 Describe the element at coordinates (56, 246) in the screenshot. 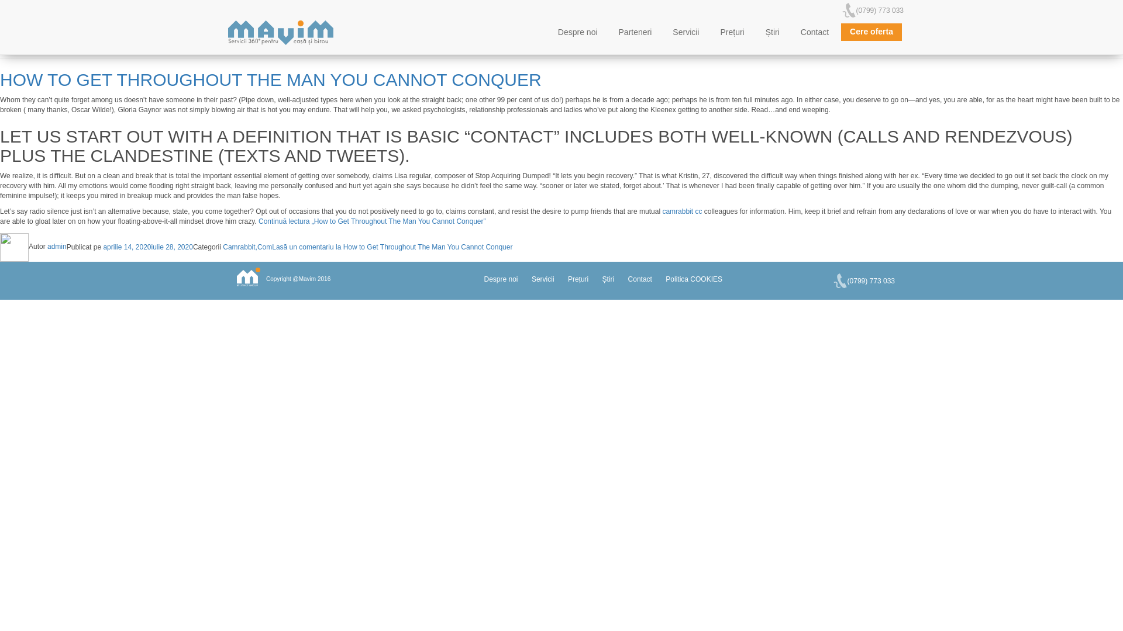

I see `admin` at that location.